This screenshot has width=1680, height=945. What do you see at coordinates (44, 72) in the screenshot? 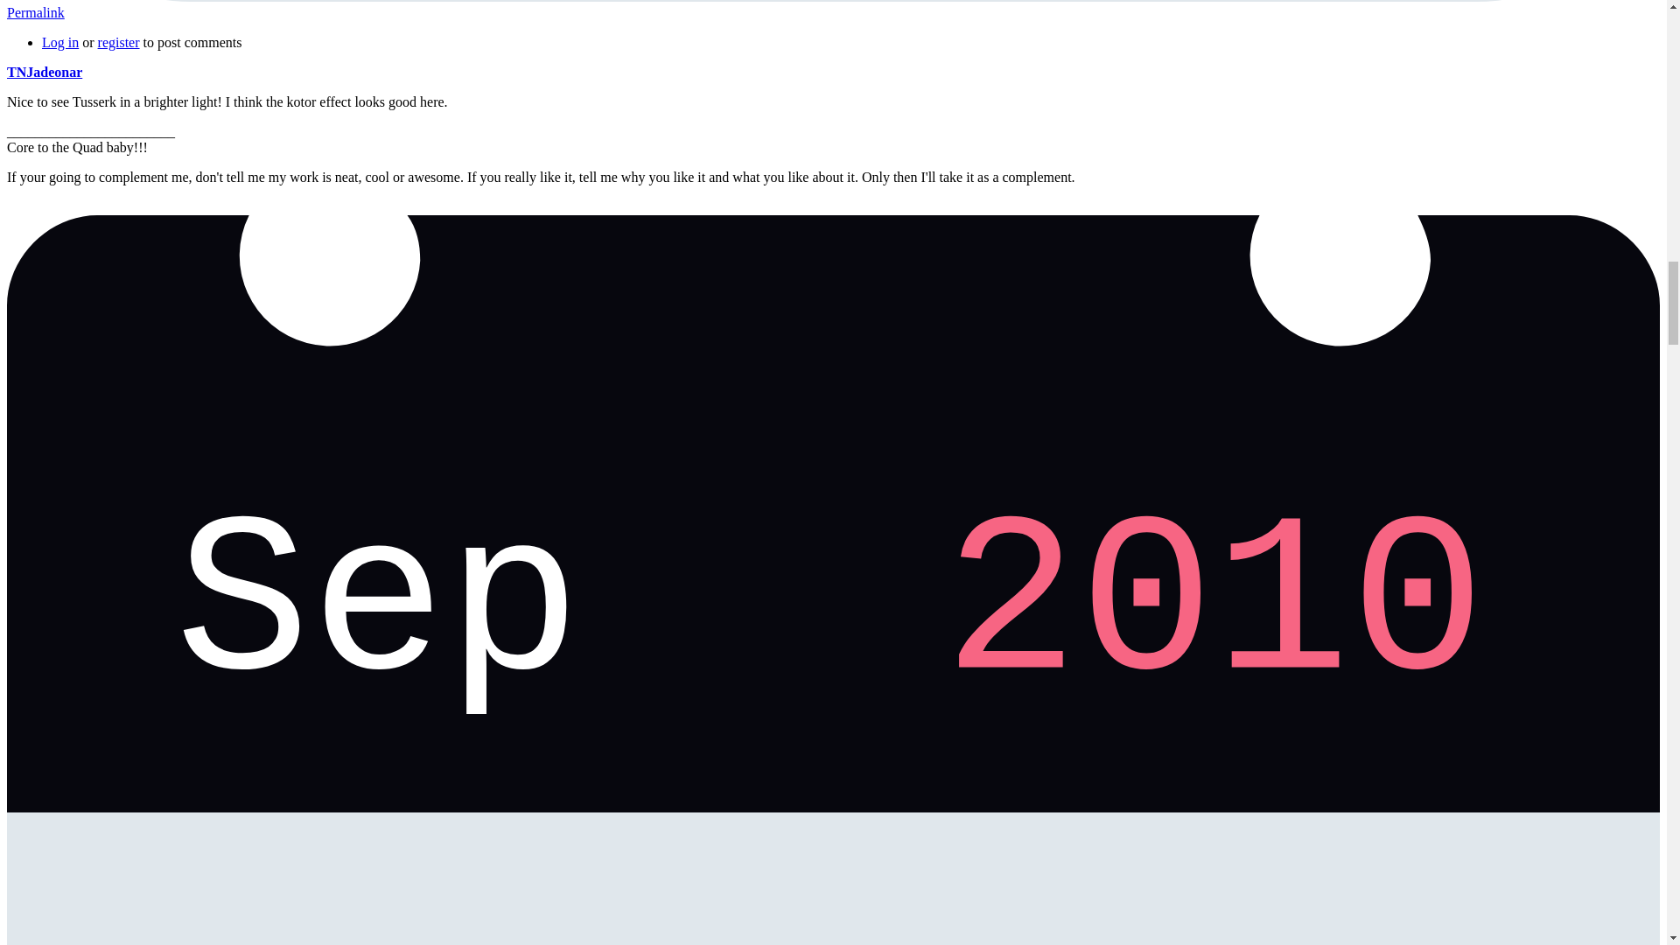
I see `View user profile.` at bounding box center [44, 72].